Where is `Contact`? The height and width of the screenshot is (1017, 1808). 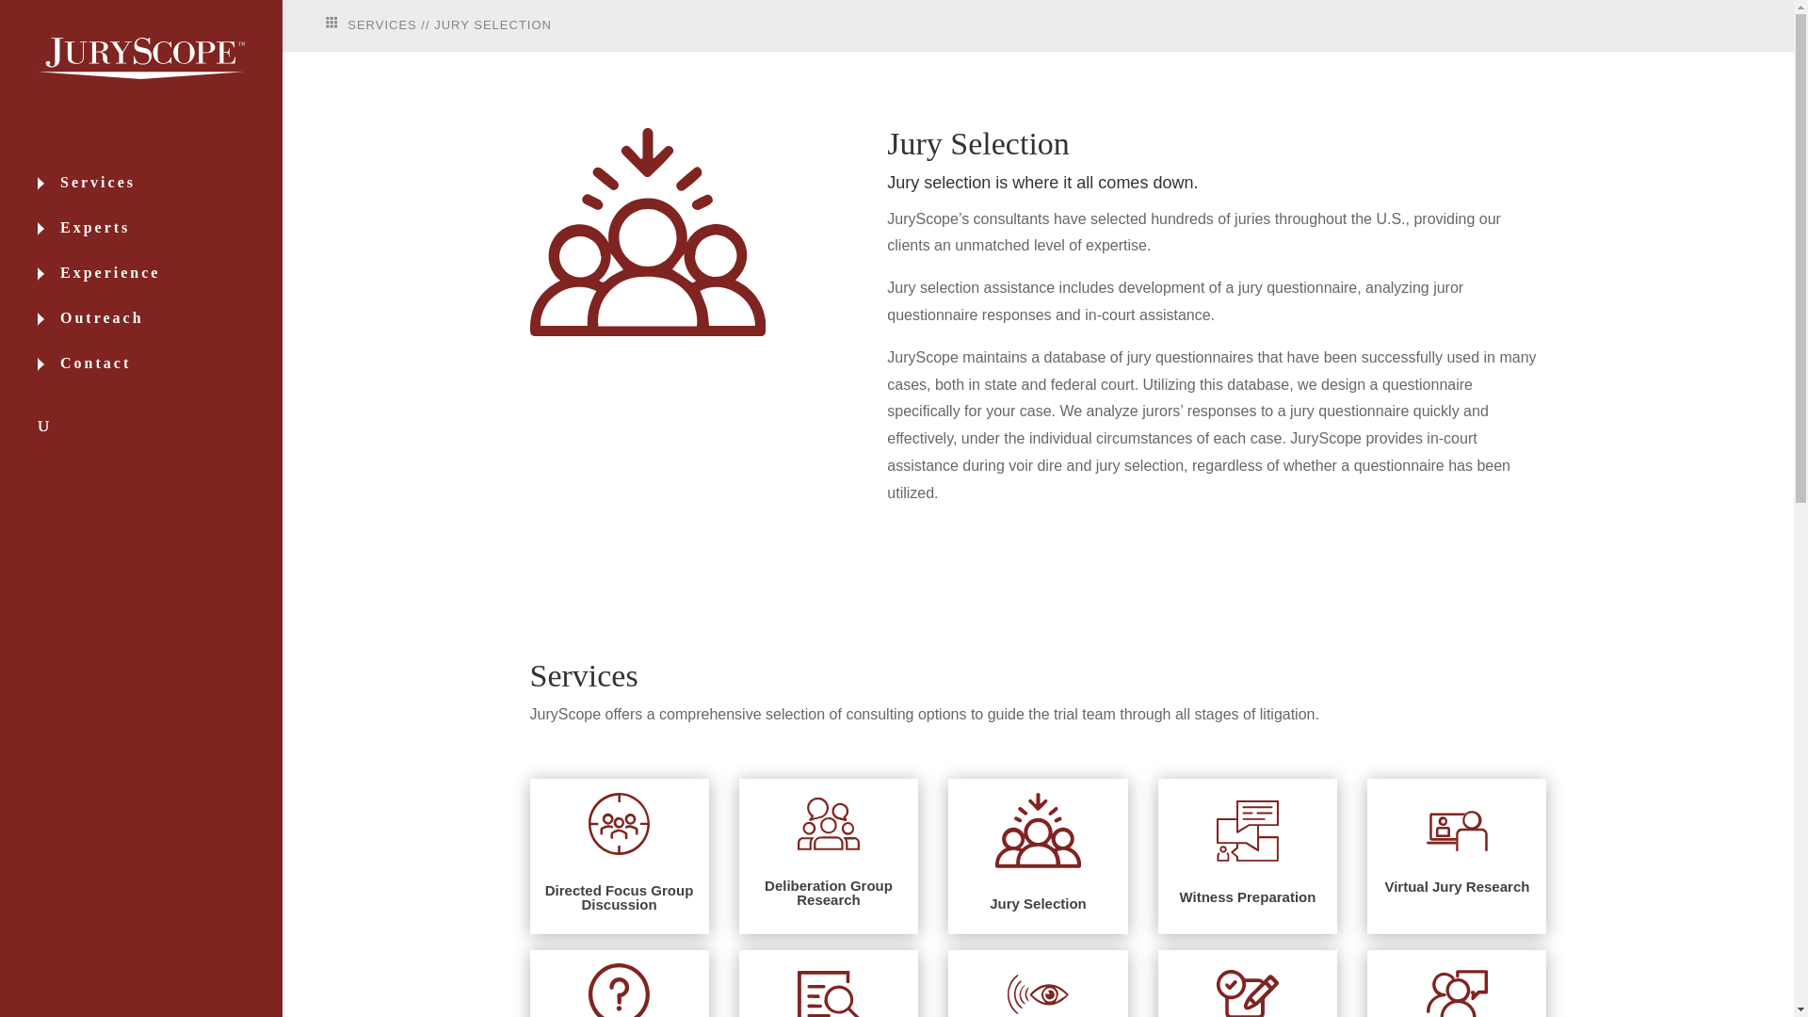 Contact is located at coordinates (160, 379).